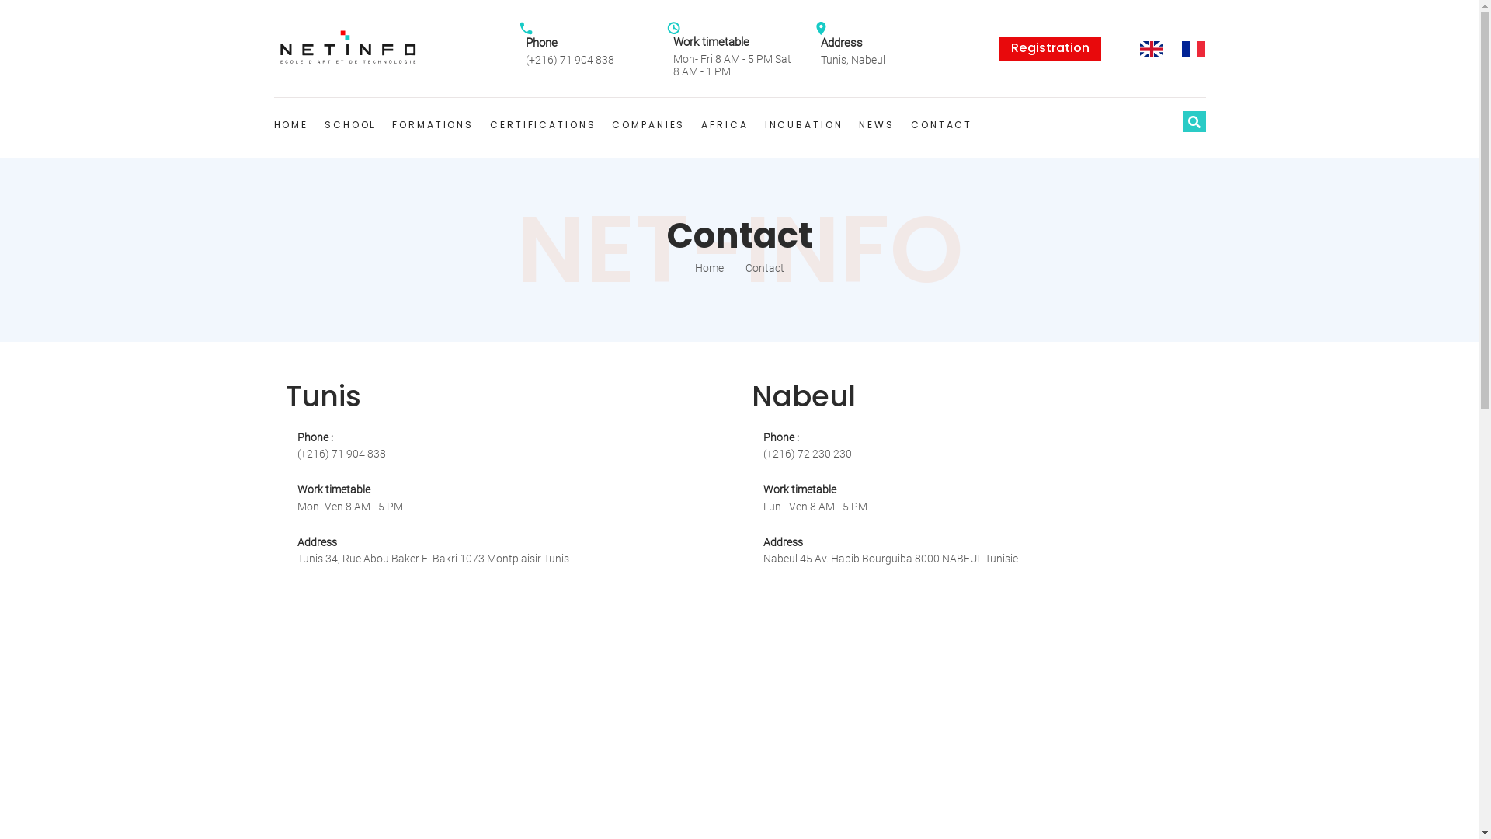 The image size is (1491, 839). What do you see at coordinates (648, 125) in the screenshot?
I see `COMPANIES` at bounding box center [648, 125].